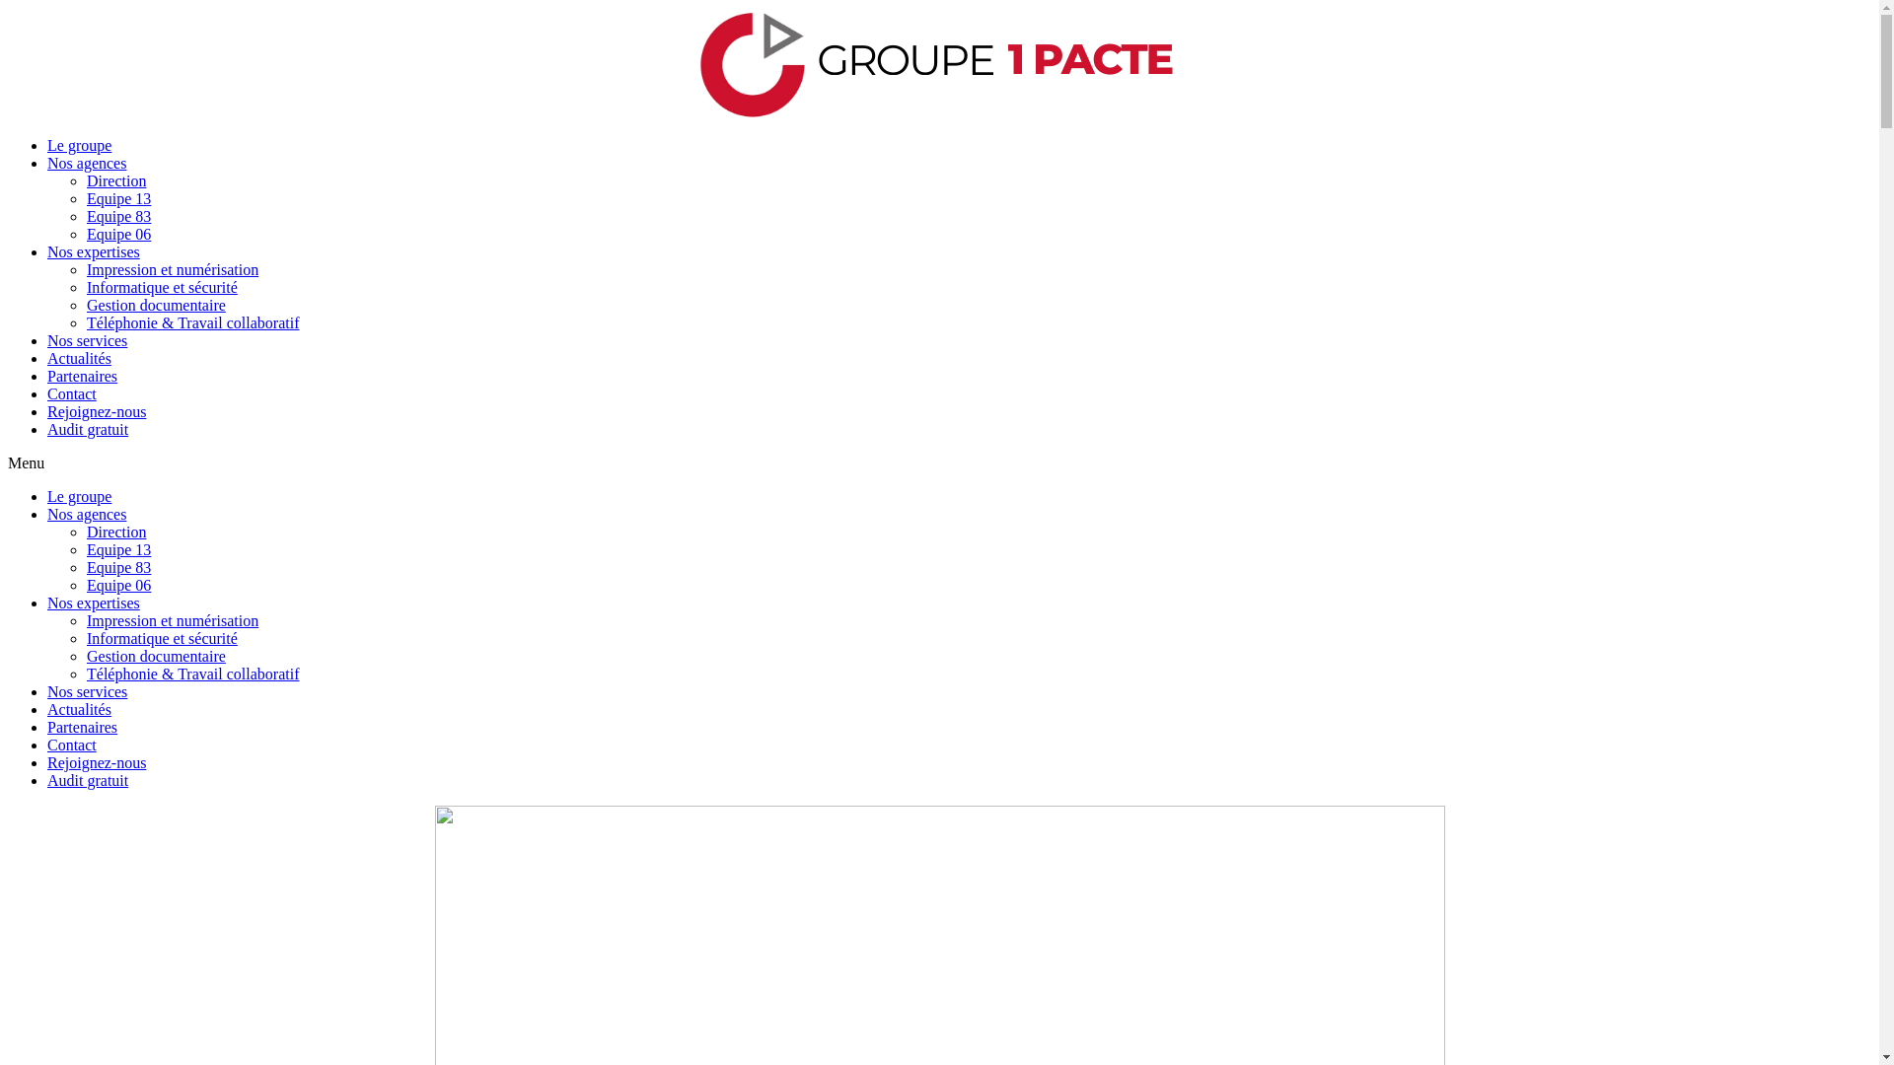  Describe the element at coordinates (118, 550) in the screenshot. I see `Equipe 13` at that location.